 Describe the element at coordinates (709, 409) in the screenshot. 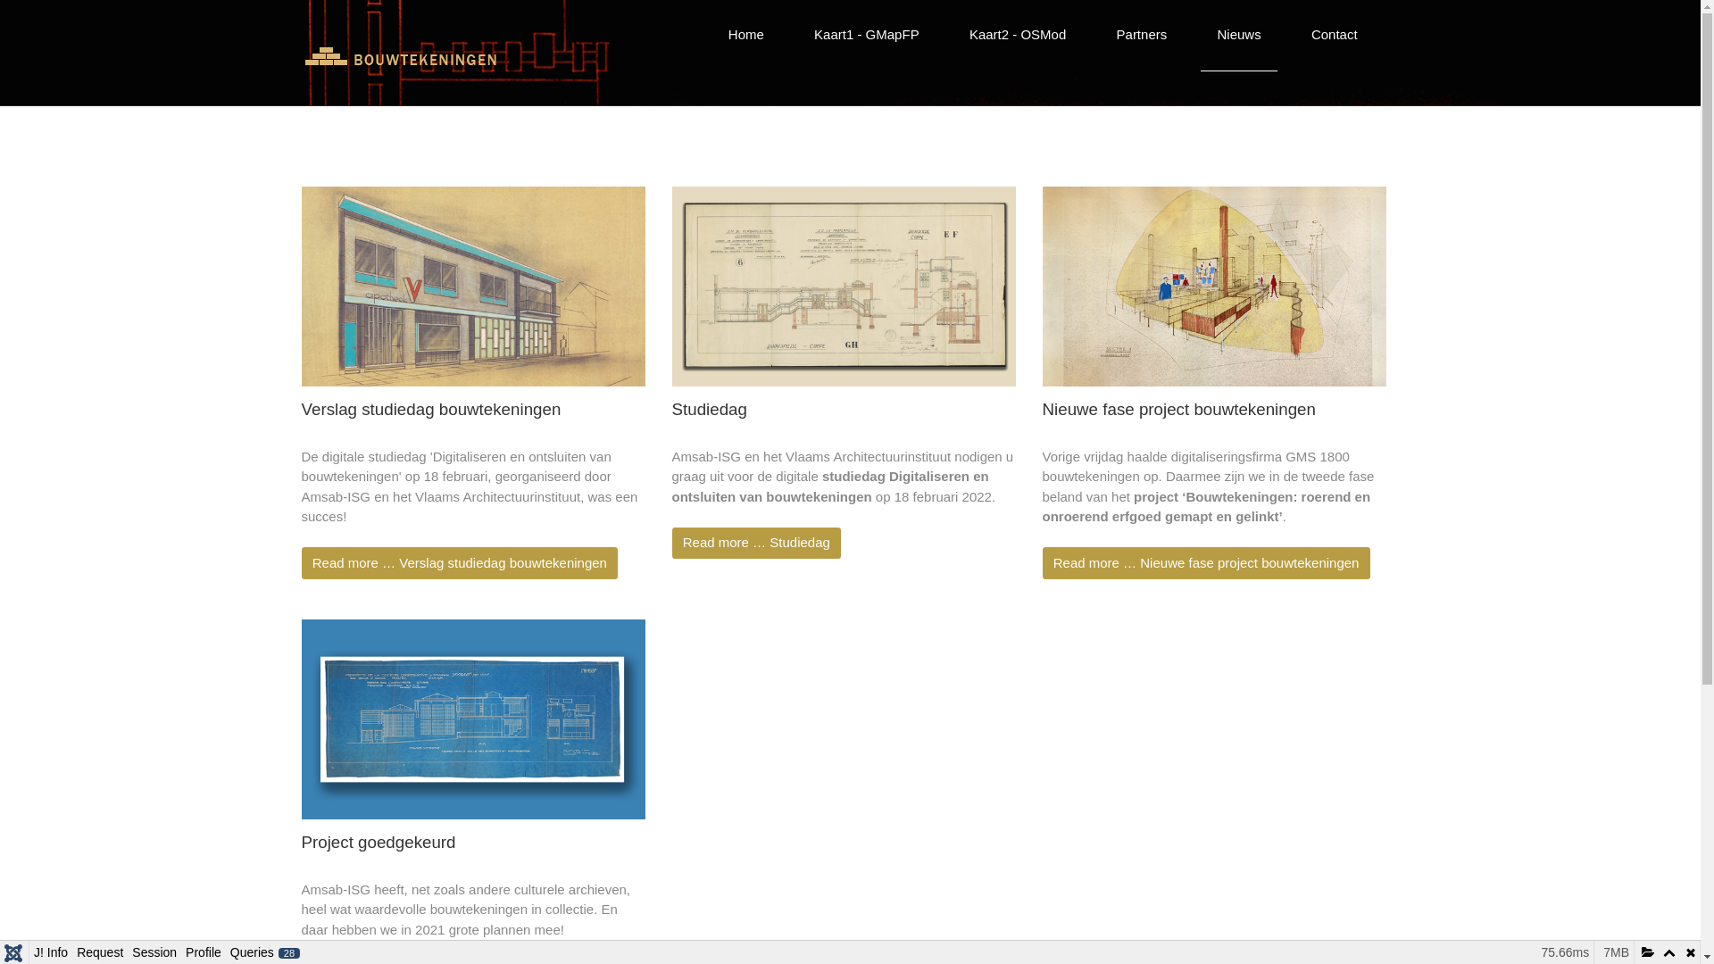

I see `Studiedag` at that location.